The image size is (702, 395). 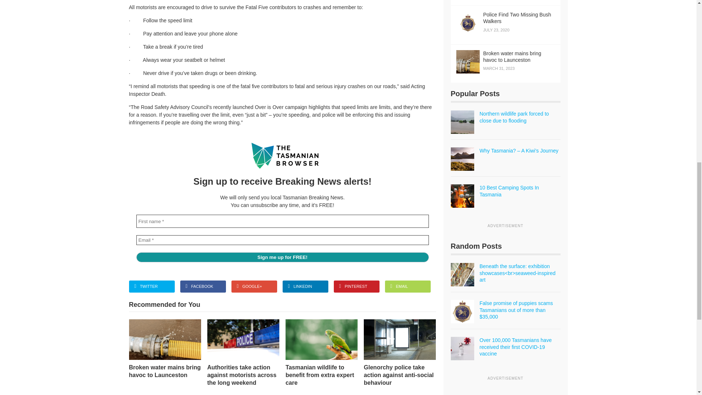 I want to click on Email, so click(x=282, y=240).